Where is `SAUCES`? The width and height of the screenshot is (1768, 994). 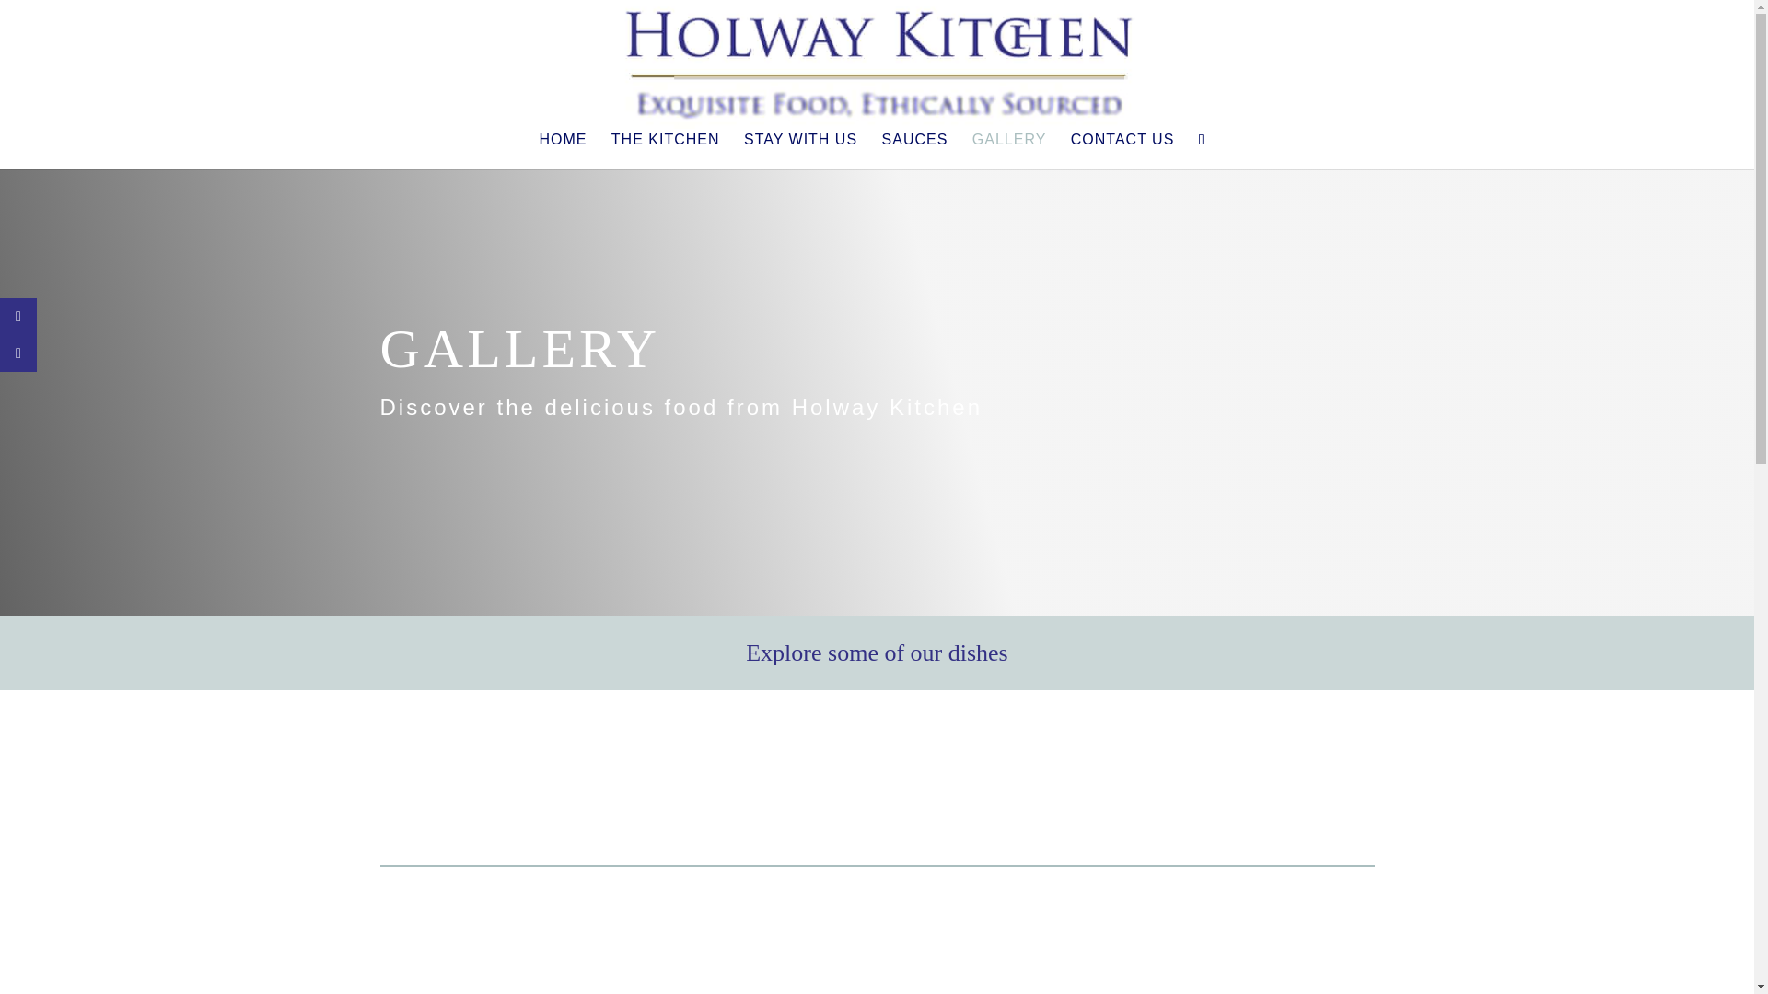 SAUCES is located at coordinates (915, 151).